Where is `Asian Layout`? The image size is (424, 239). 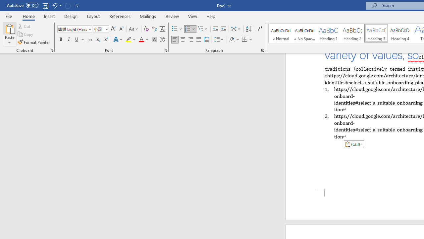 Asian Layout is located at coordinates (236, 29).